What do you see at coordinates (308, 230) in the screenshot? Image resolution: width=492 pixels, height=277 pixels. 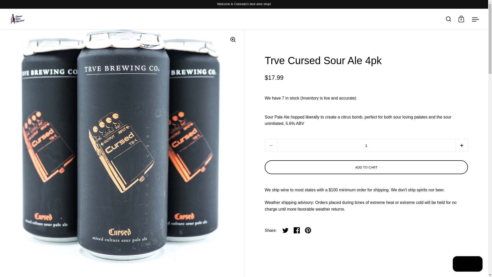 I see `Share on pinterest` at bounding box center [308, 230].